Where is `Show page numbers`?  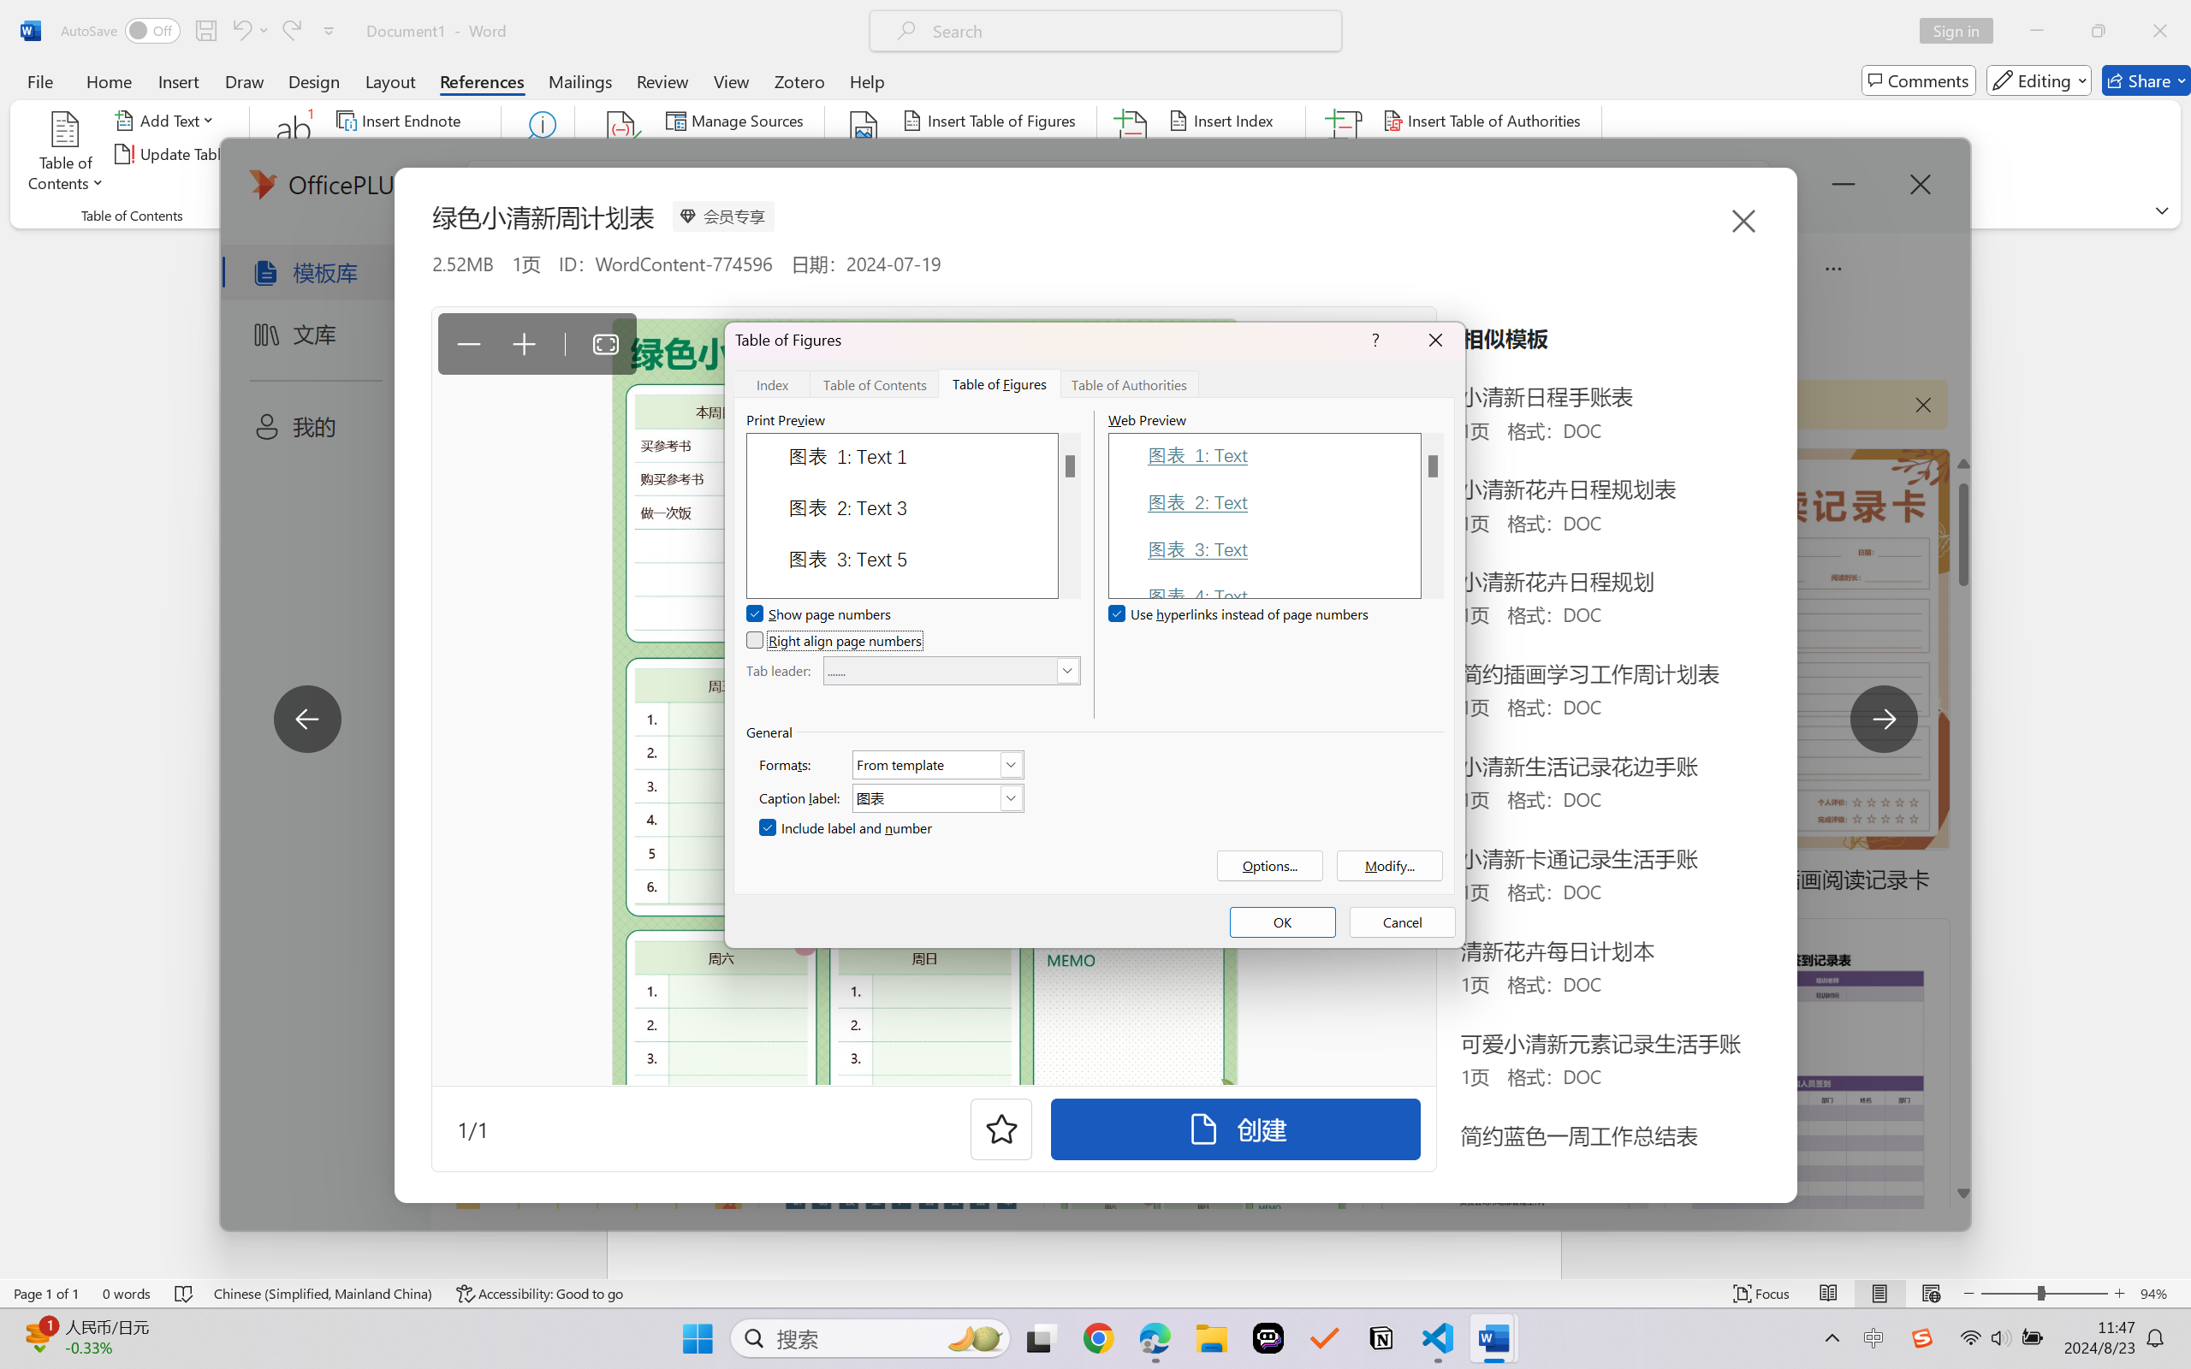 Show page numbers is located at coordinates (820, 614).